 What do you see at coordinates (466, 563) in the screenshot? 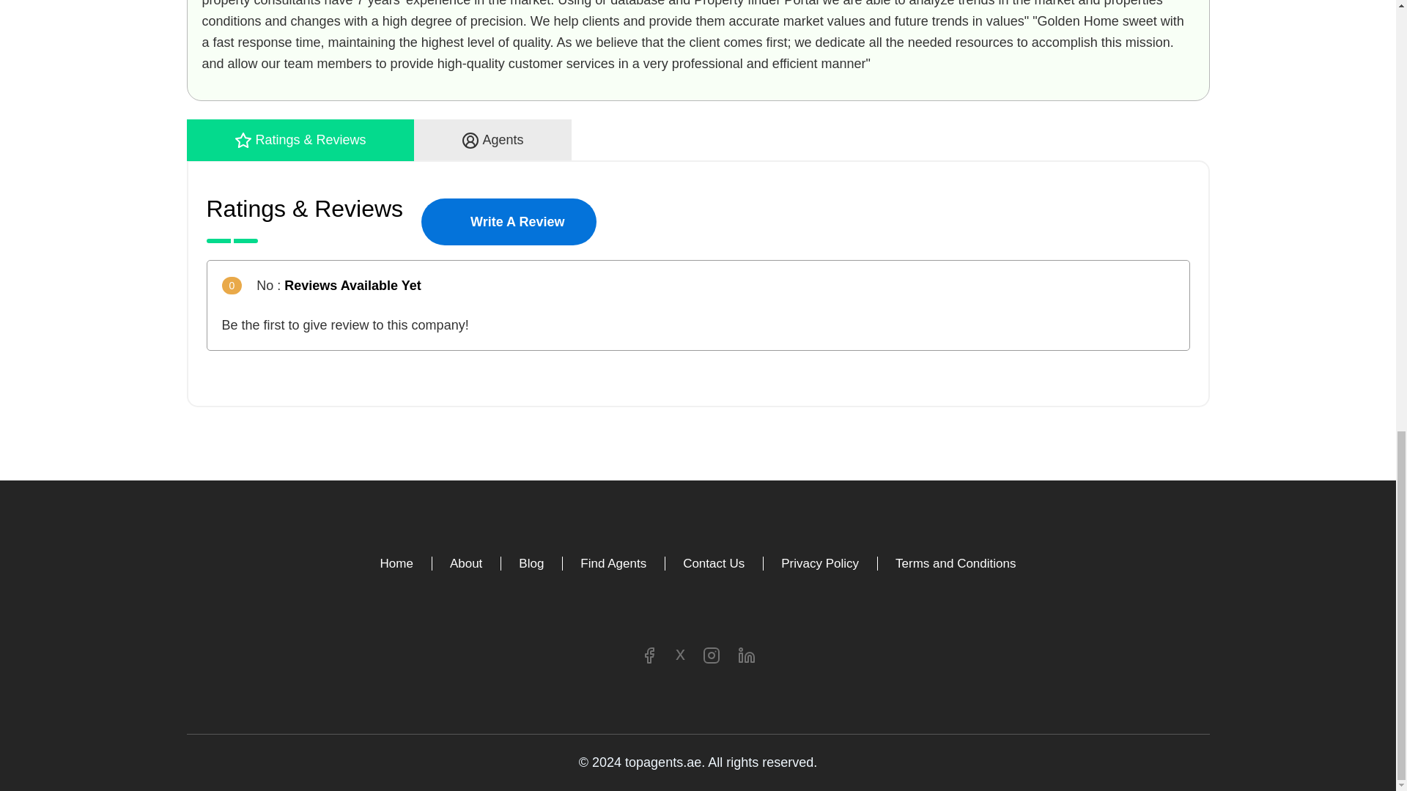
I see `About` at bounding box center [466, 563].